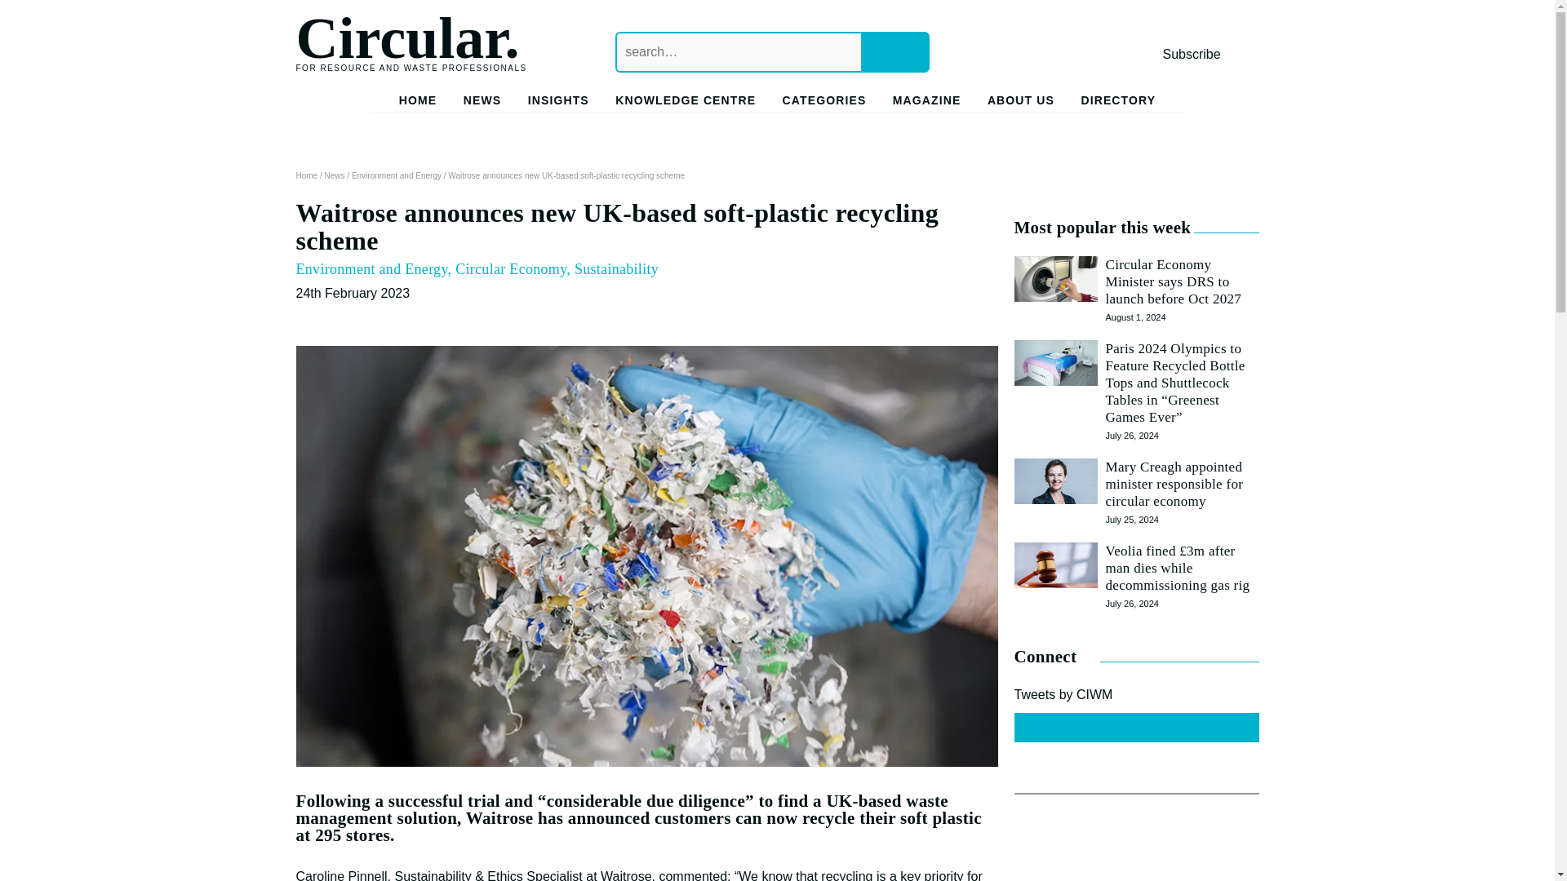 This screenshot has height=881, width=1567. What do you see at coordinates (1118, 103) in the screenshot?
I see `DIRECTORY` at bounding box center [1118, 103].